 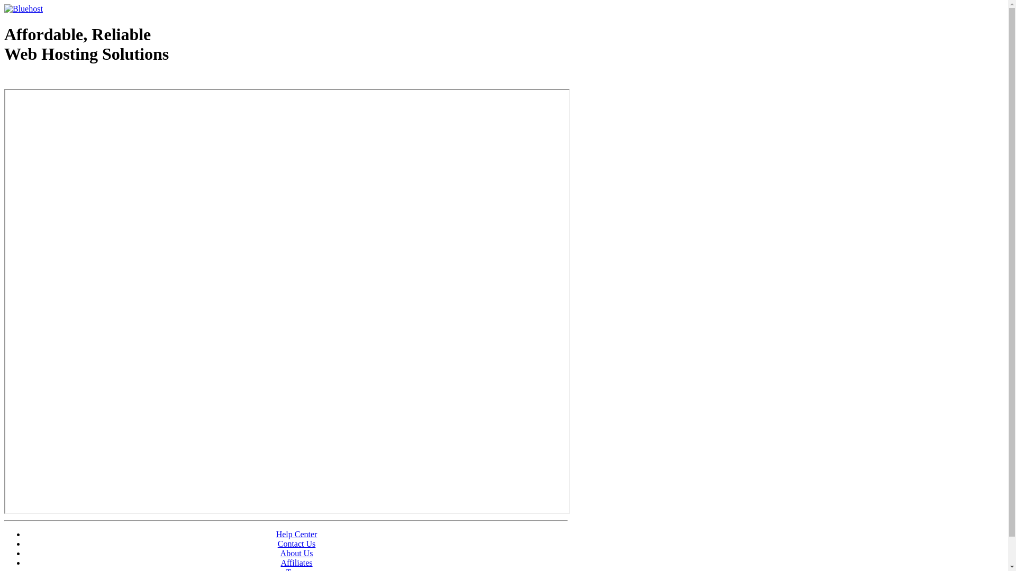 I want to click on About Us, so click(x=297, y=553).